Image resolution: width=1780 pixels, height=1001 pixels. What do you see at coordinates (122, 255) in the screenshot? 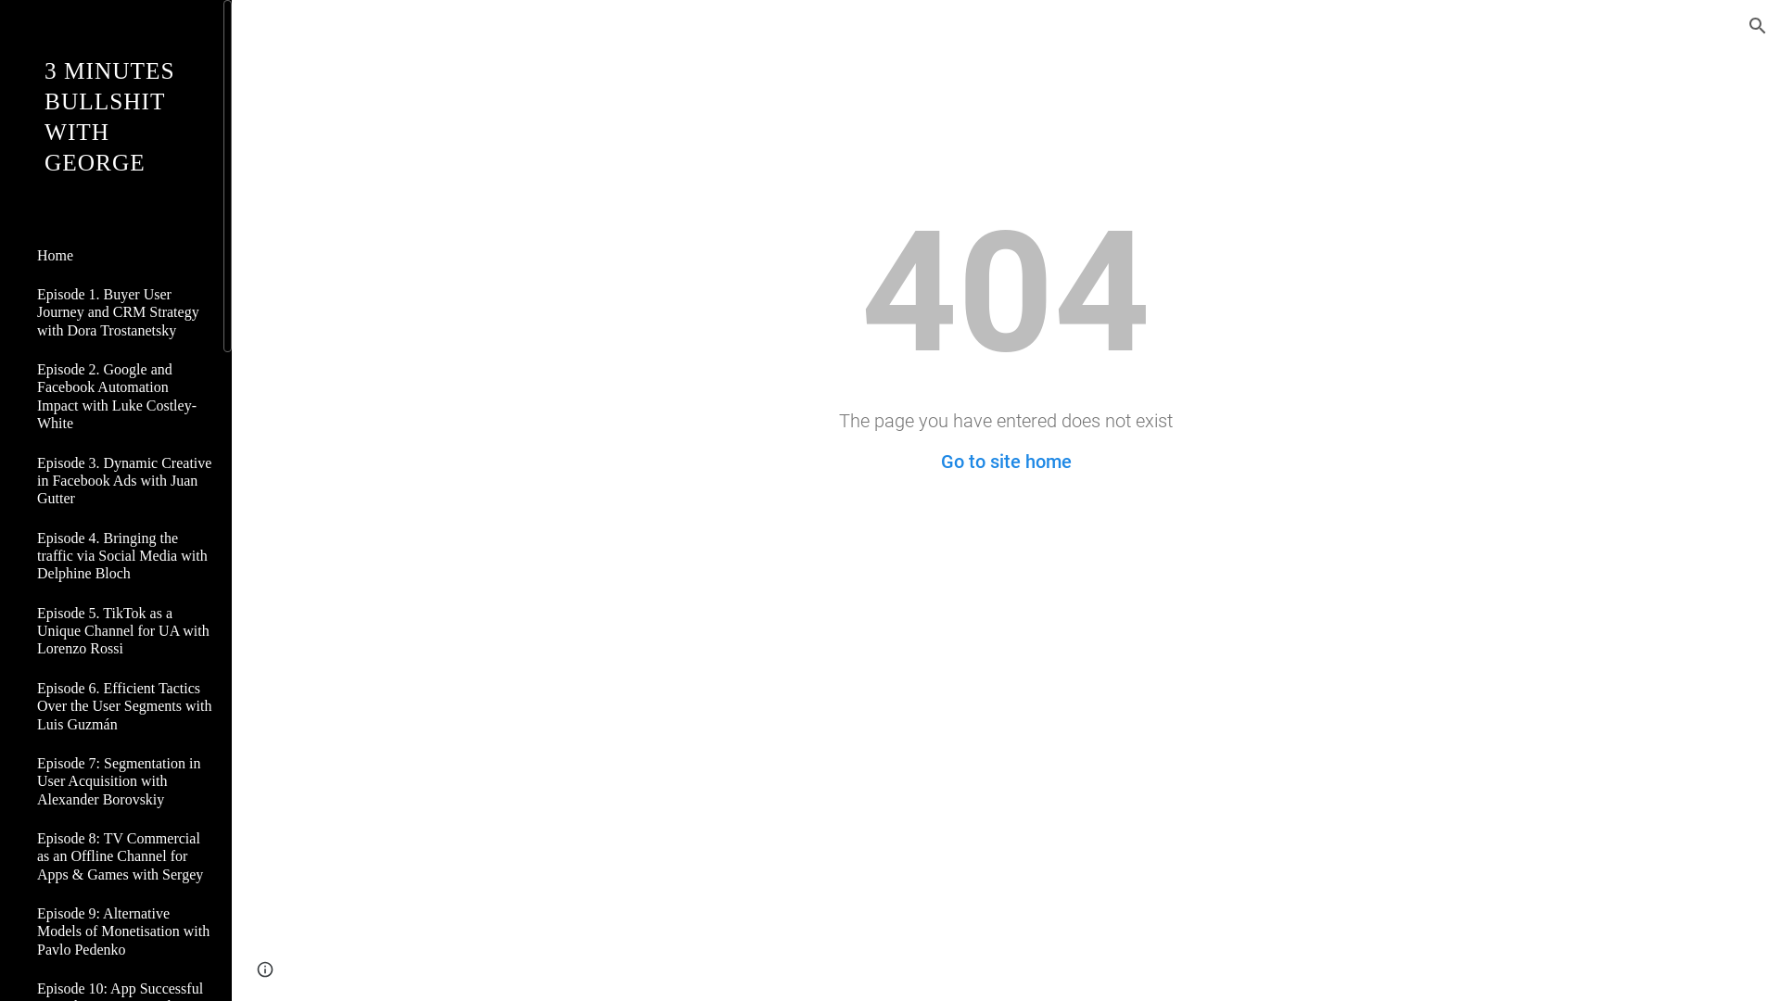
I see `Home` at bounding box center [122, 255].